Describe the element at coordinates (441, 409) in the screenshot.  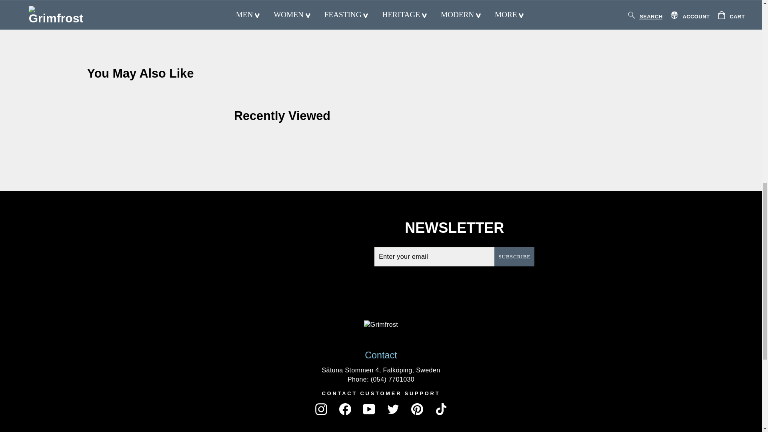
I see `Grimfrost on TikTok` at that location.